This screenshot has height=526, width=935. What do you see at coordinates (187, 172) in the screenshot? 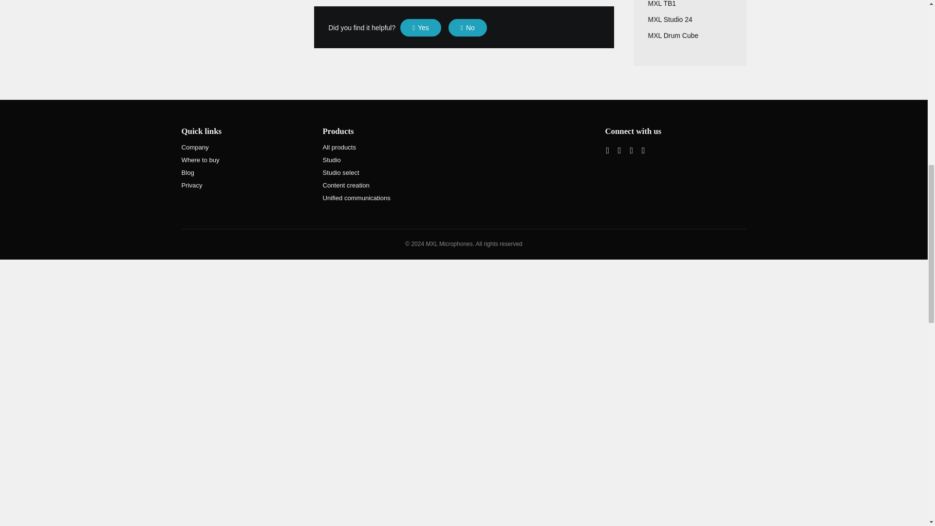
I see `Blog` at bounding box center [187, 172].